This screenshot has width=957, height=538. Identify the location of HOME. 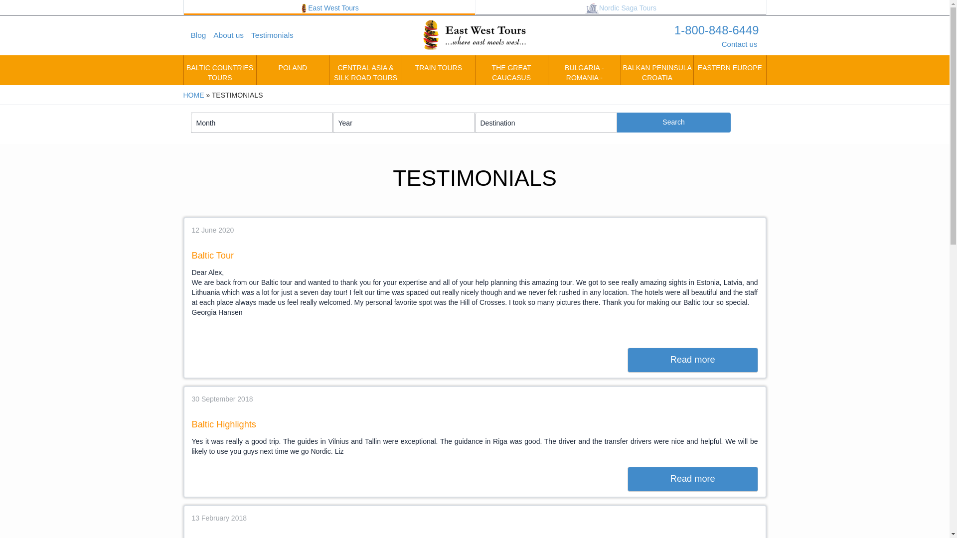
(194, 95).